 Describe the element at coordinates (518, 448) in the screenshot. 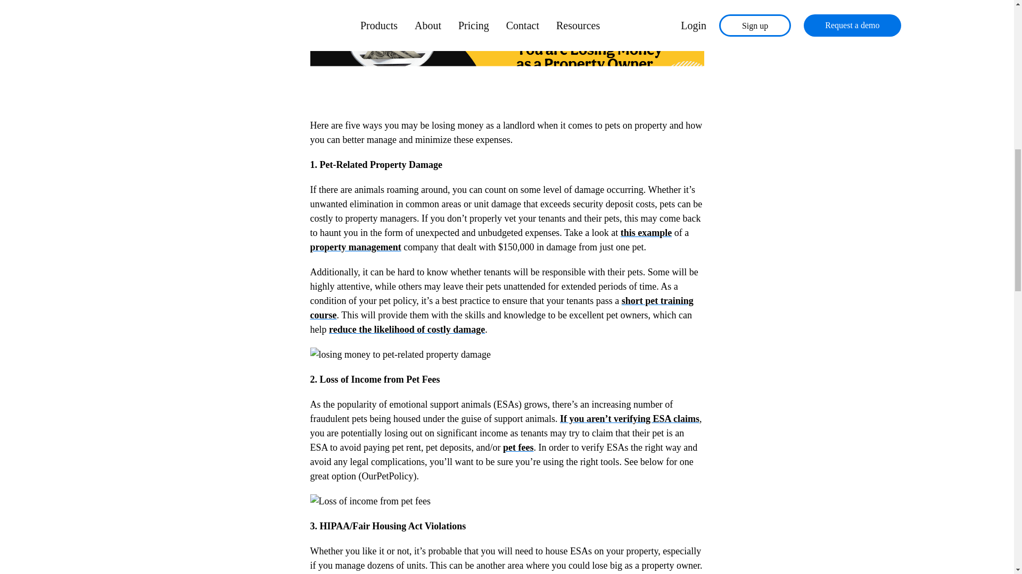

I see `pet fees` at that location.